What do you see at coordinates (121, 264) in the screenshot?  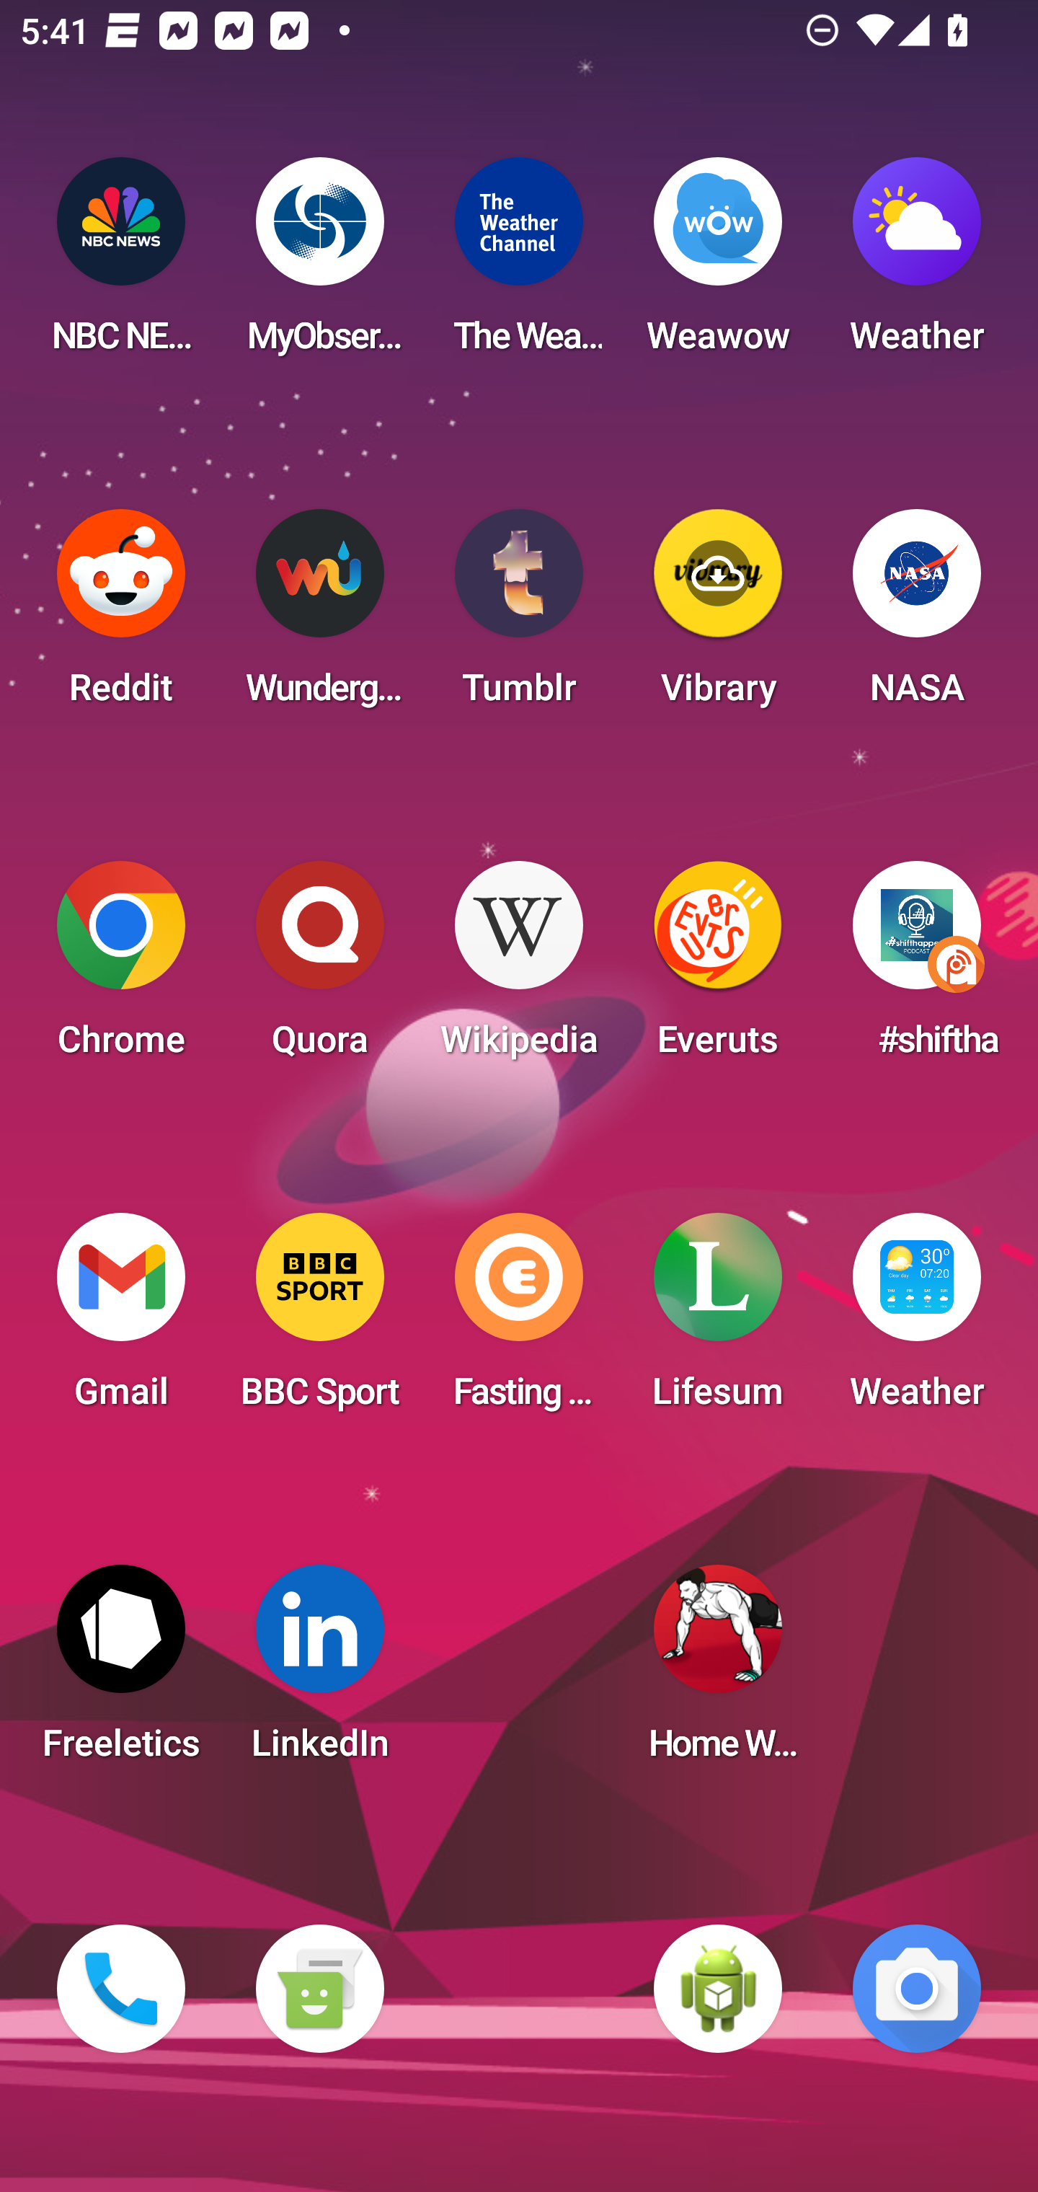 I see `NBC NEWS` at bounding box center [121, 264].